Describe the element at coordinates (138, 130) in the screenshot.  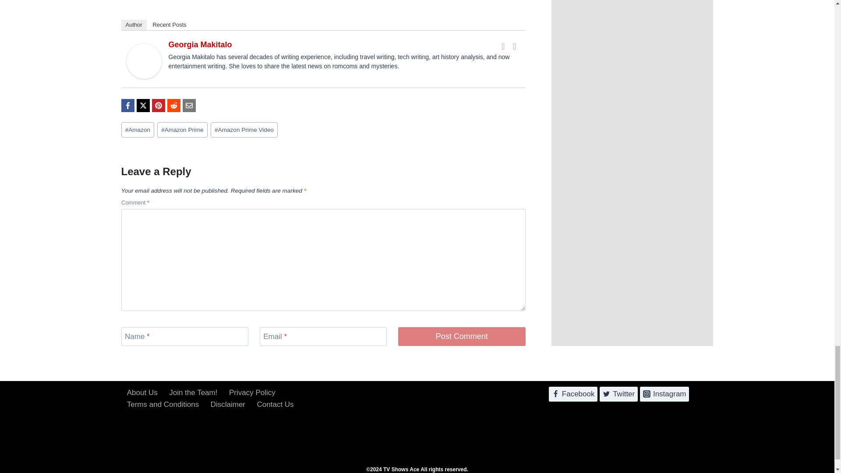
I see `Amazon` at that location.